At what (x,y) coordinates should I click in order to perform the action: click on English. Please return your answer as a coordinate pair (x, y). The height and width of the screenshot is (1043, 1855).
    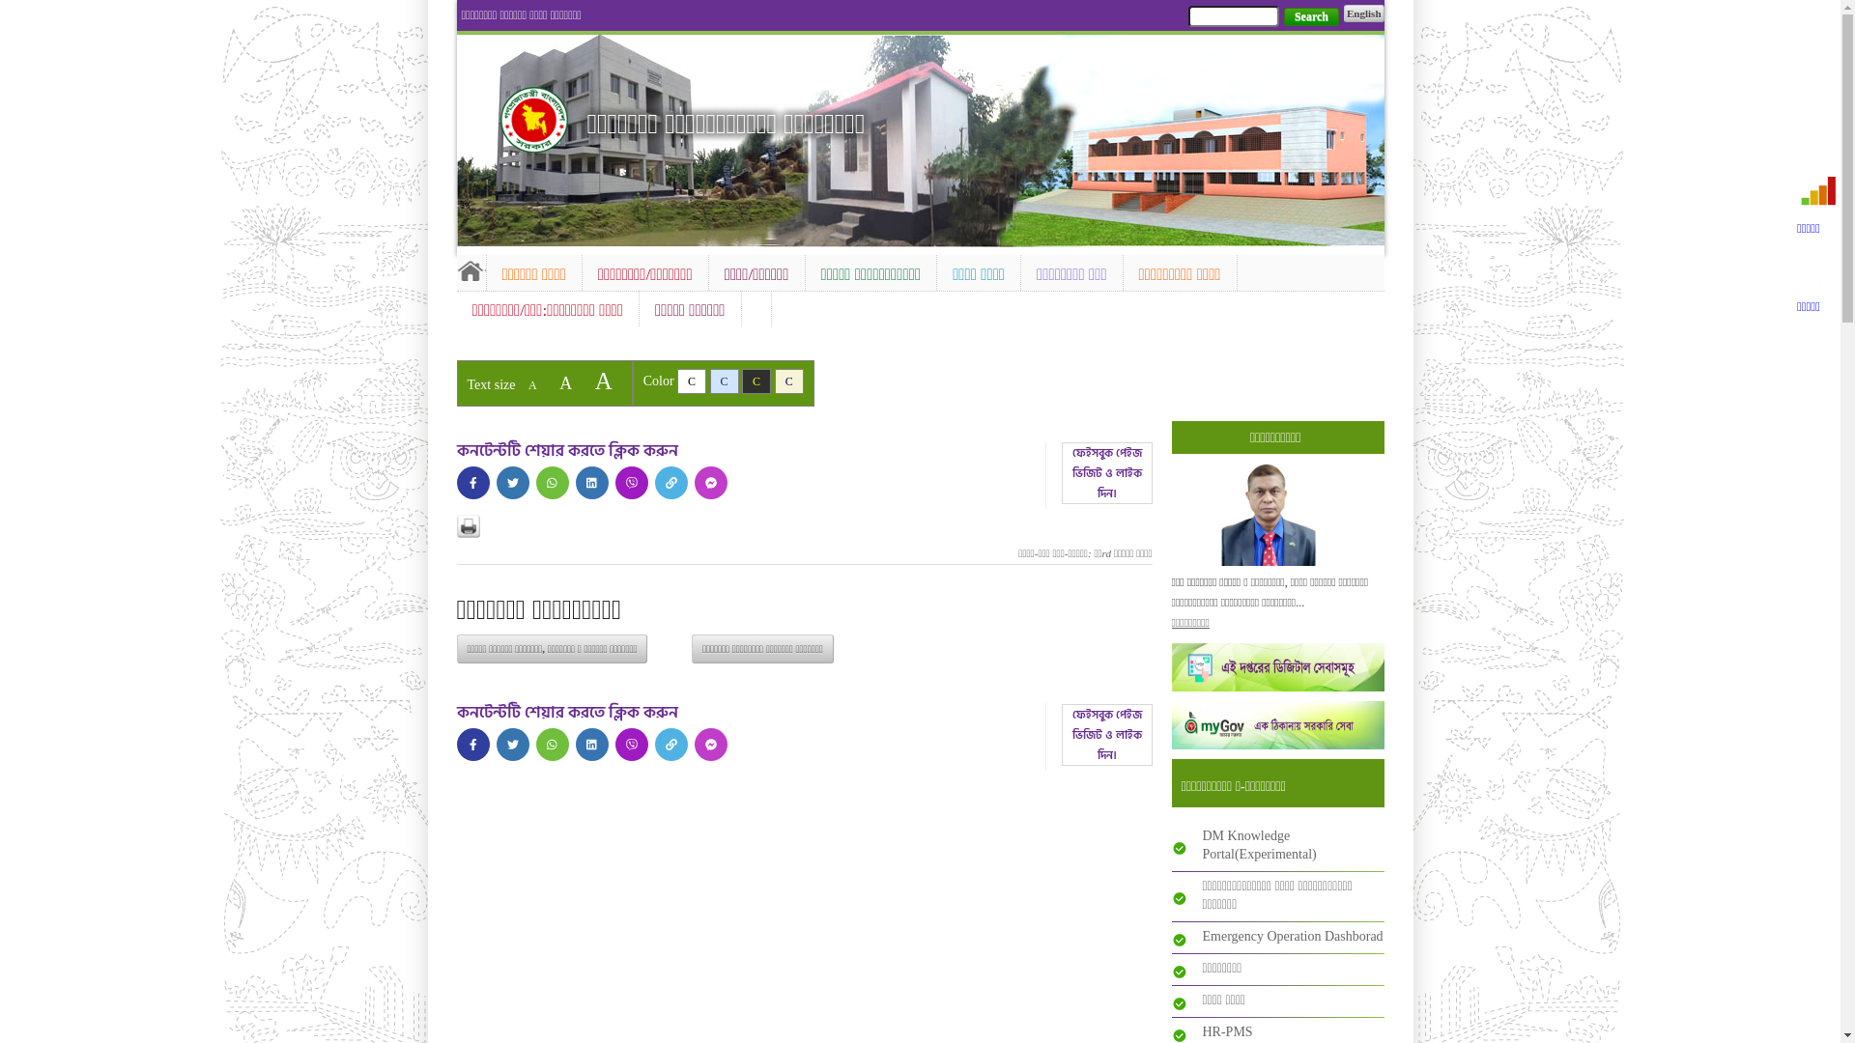
    Looking at the image, I should click on (1364, 14).